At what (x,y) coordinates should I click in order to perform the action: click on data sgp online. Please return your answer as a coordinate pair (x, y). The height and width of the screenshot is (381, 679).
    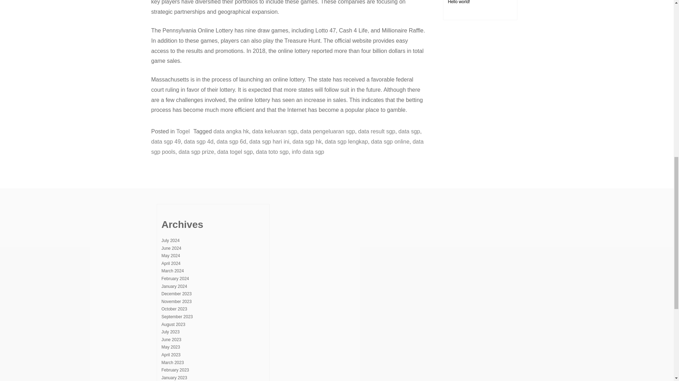
    Looking at the image, I should click on (390, 142).